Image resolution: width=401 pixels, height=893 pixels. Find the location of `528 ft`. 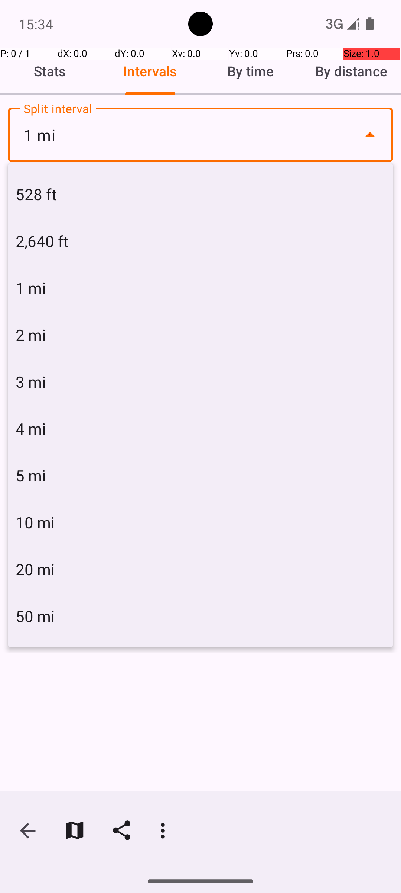

528 ft is located at coordinates (200, 194).